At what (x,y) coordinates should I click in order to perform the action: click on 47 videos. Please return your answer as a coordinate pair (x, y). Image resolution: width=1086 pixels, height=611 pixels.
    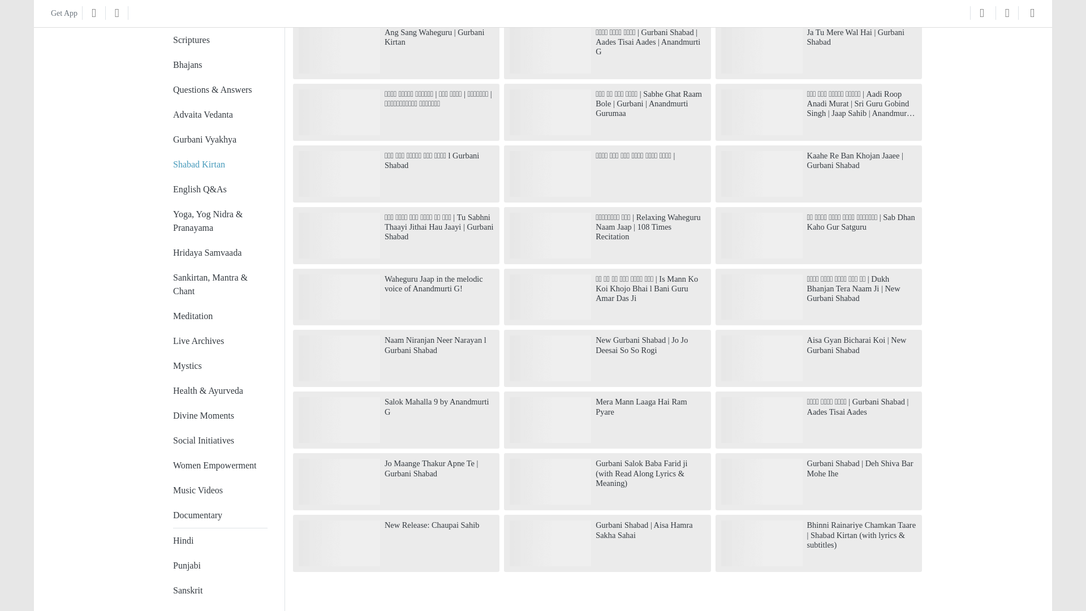
    Looking at the image, I should click on (219, 377).